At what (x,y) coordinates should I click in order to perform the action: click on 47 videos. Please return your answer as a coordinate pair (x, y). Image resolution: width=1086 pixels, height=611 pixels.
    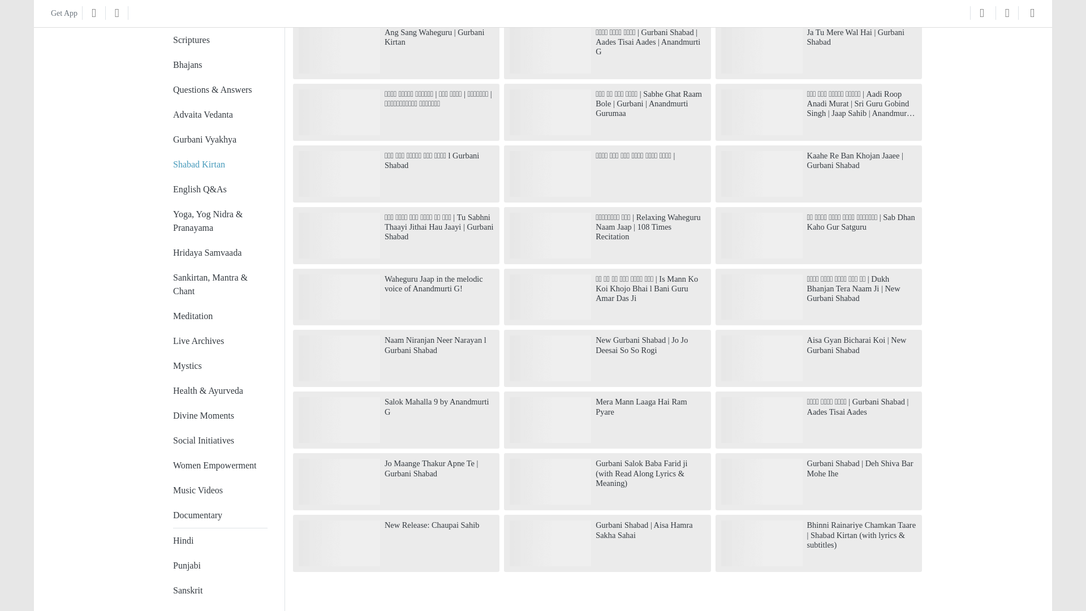
    Looking at the image, I should click on (219, 377).